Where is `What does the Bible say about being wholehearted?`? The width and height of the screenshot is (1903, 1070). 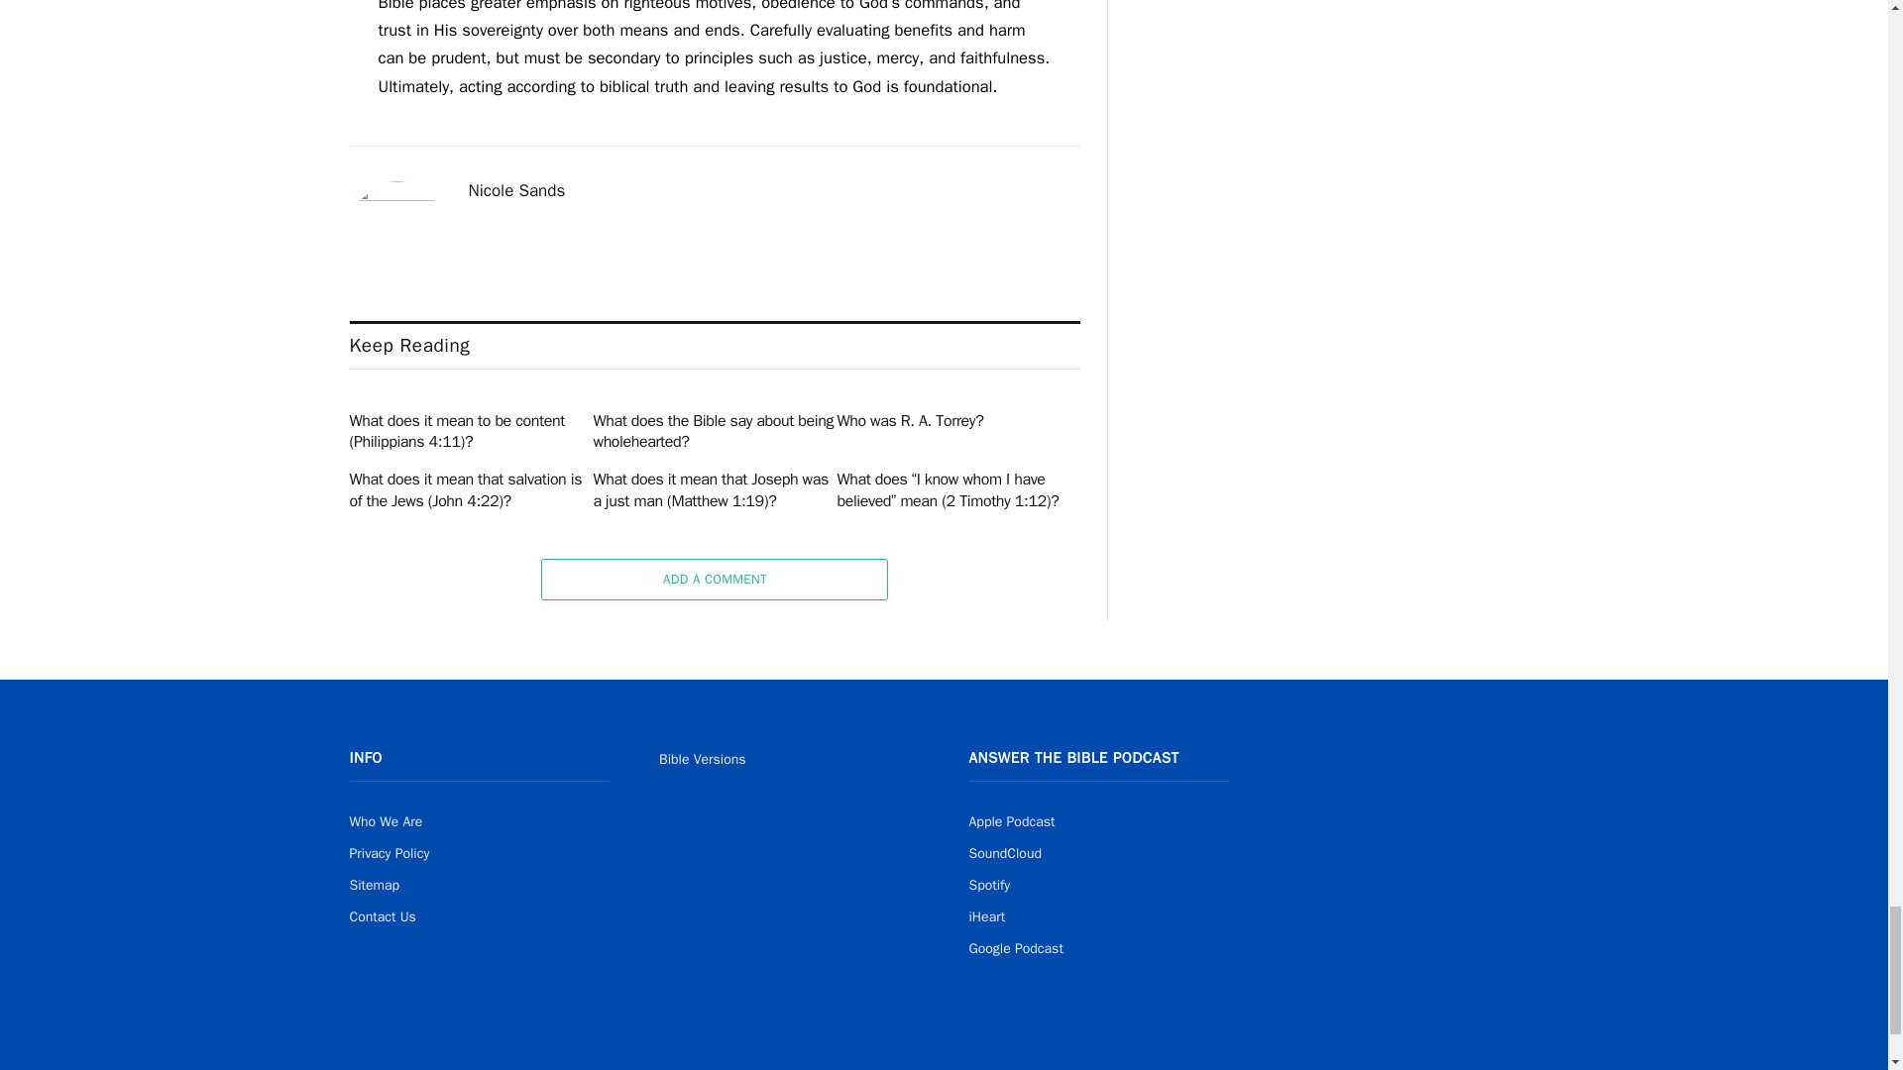 What does the Bible say about being wholehearted? is located at coordinates (714, 432).